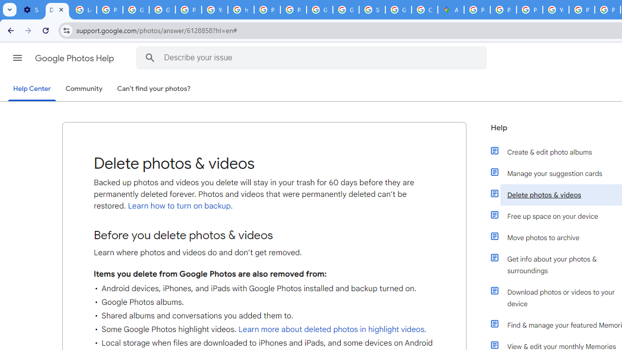  Describe the element at coordinates (178, 206) in the screenshot. I see ` Learn how to turn on backup` at that location.